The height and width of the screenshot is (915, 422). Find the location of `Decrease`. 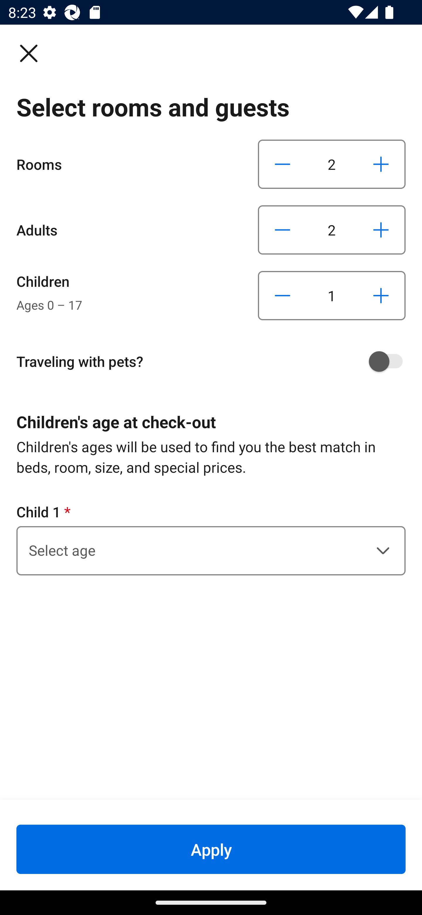

Decrease is located at coordinates (283, 229).